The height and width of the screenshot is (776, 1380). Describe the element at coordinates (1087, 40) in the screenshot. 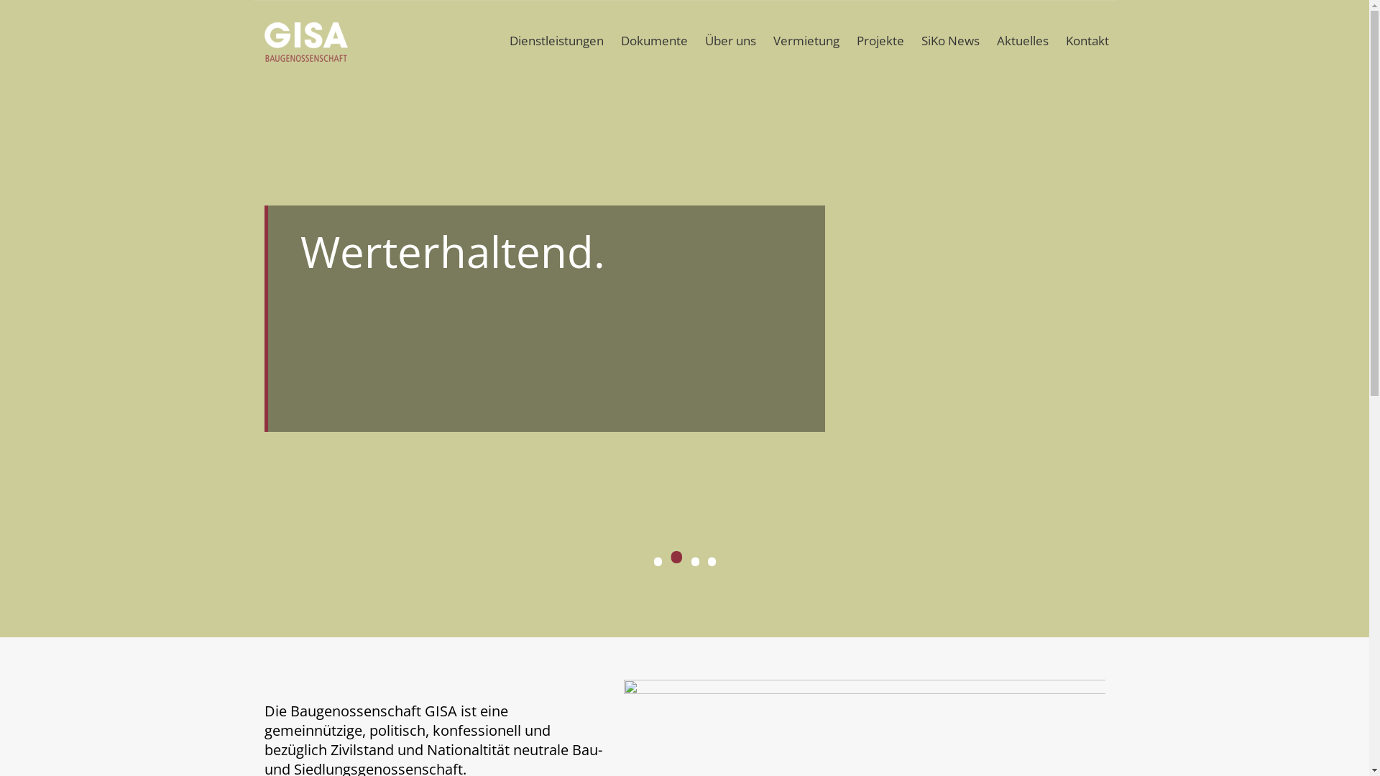

I see `Kontakt` at that location.